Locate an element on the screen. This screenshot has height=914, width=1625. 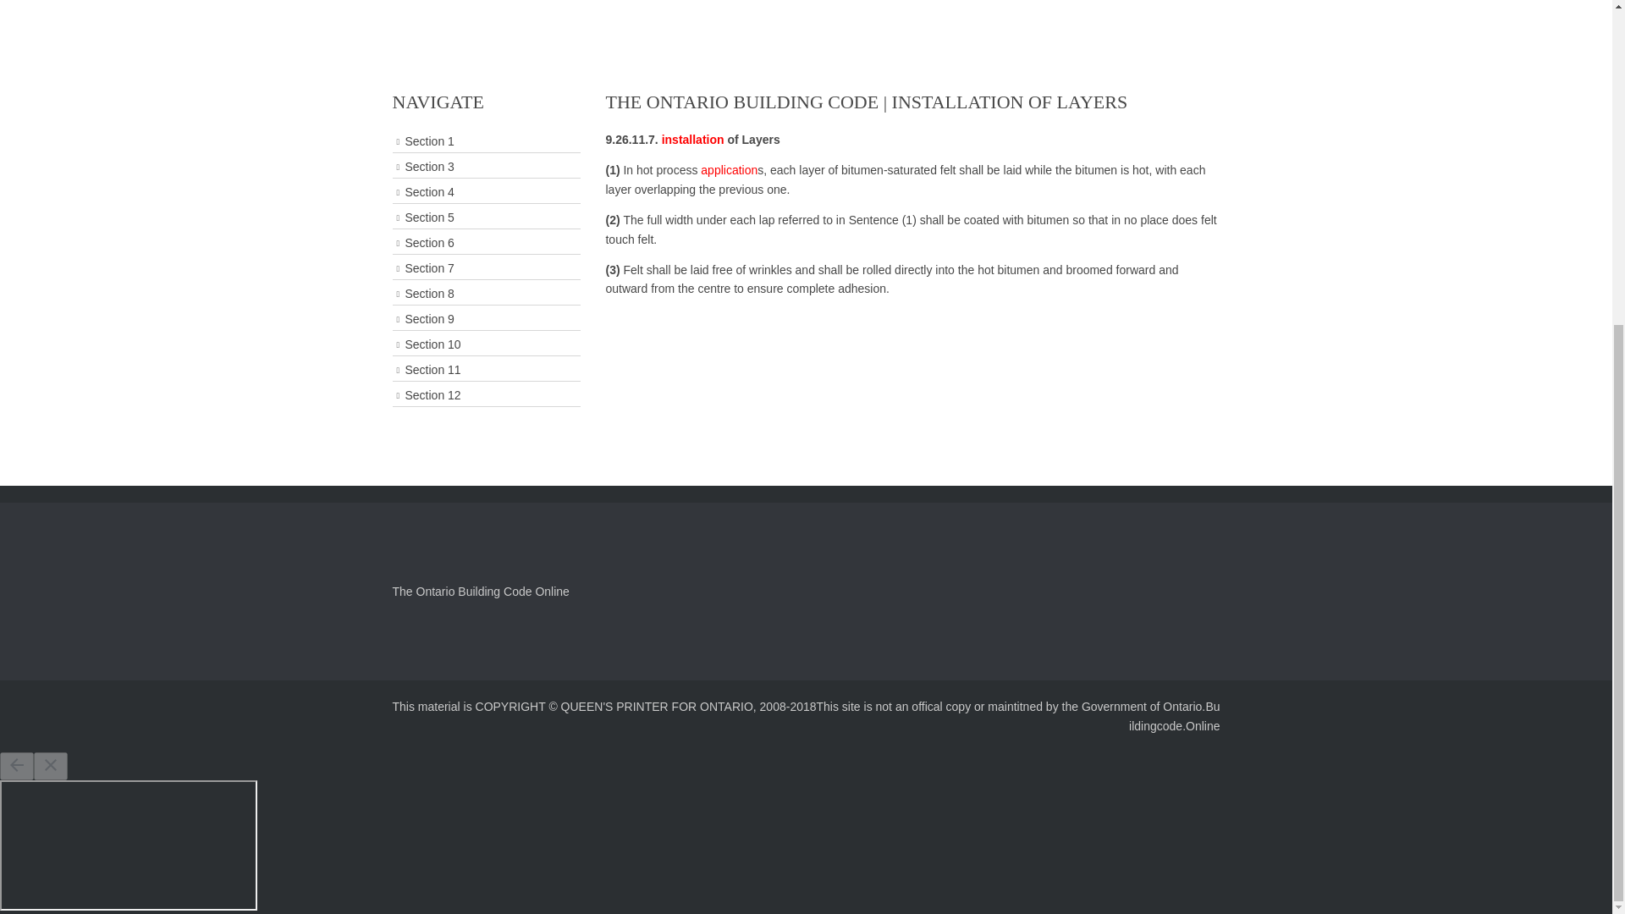
Section 4 is located at coordinates (486, 191).